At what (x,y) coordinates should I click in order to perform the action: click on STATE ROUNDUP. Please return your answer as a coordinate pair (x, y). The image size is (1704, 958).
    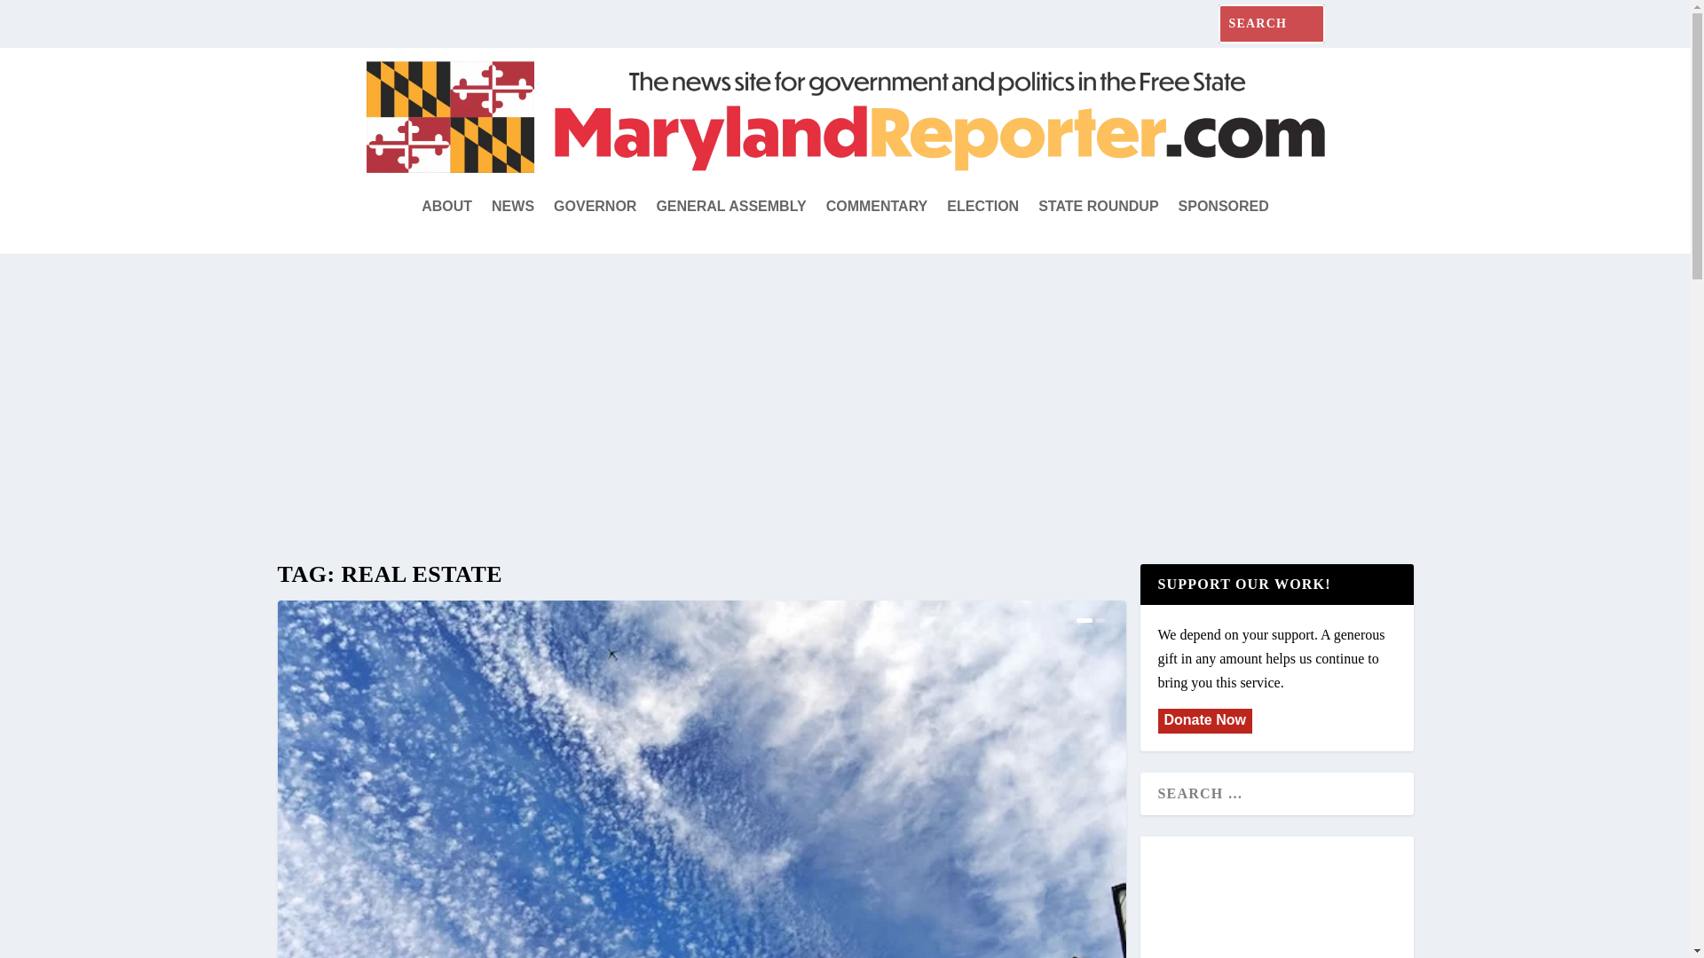
    Looking at the image, I should click on (1098, 207).